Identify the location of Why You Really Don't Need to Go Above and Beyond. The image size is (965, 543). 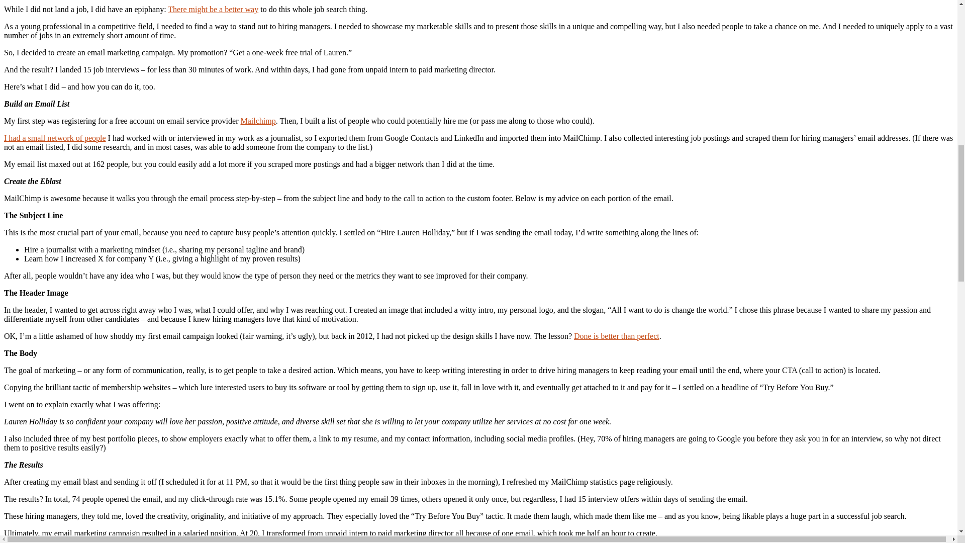
(616, 336).